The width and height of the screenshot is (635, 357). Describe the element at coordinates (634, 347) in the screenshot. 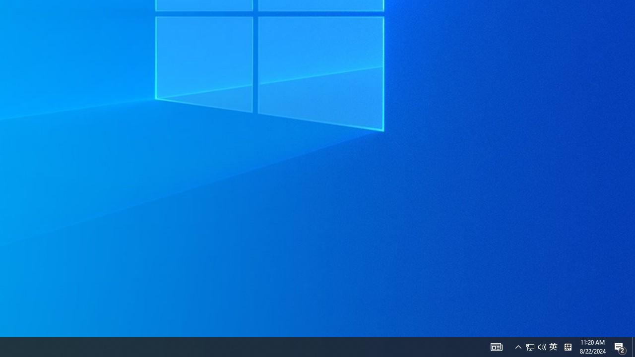

I see `User Promoted Notification Area` at that location.